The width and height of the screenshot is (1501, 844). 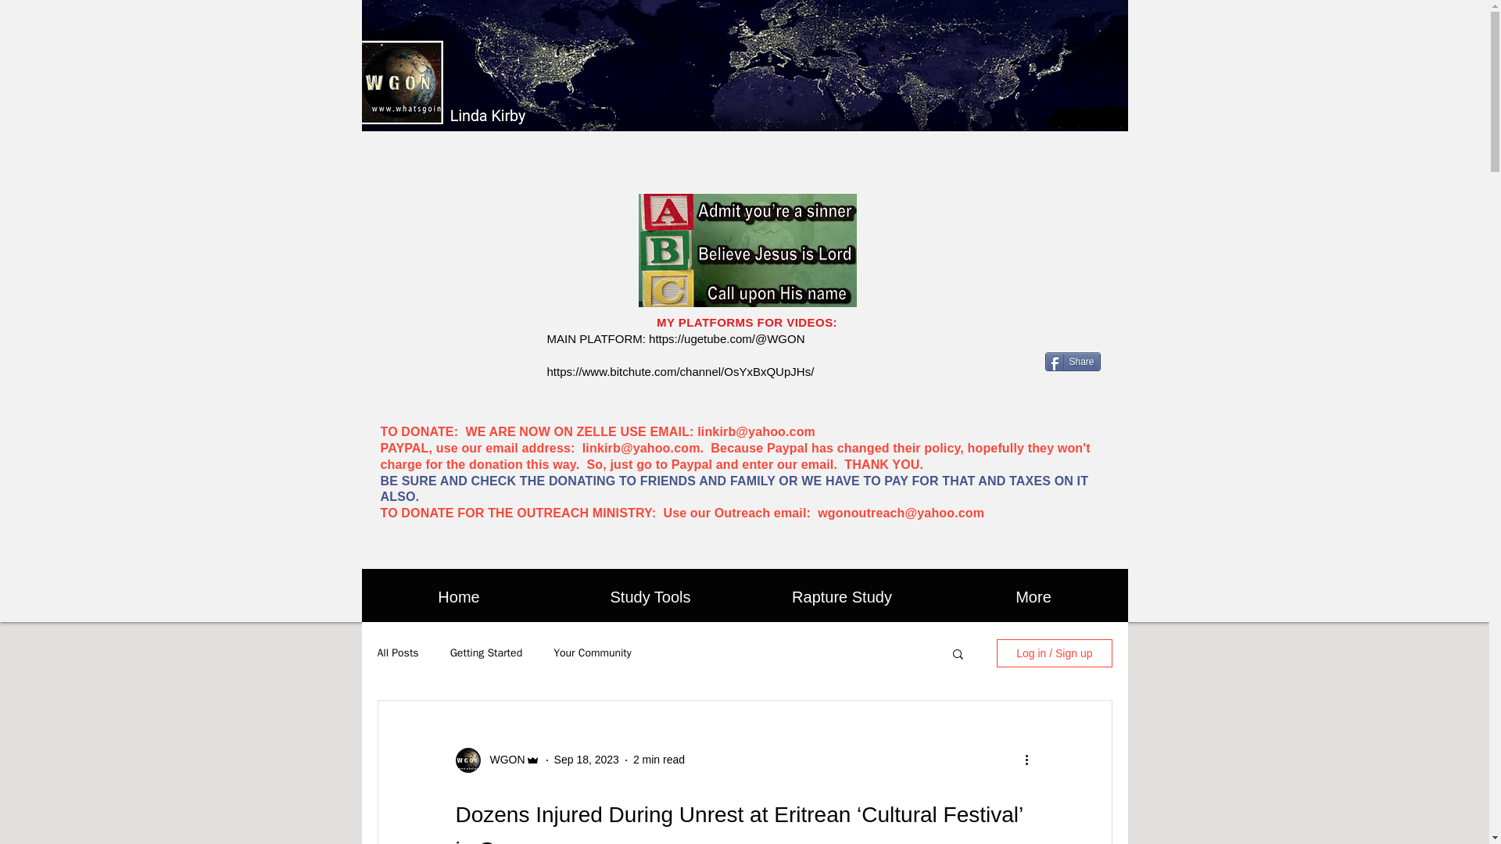 What do you see at coordinates (458, 597) in the screenshot?
I see `Home` at bounding box center [458, 597].